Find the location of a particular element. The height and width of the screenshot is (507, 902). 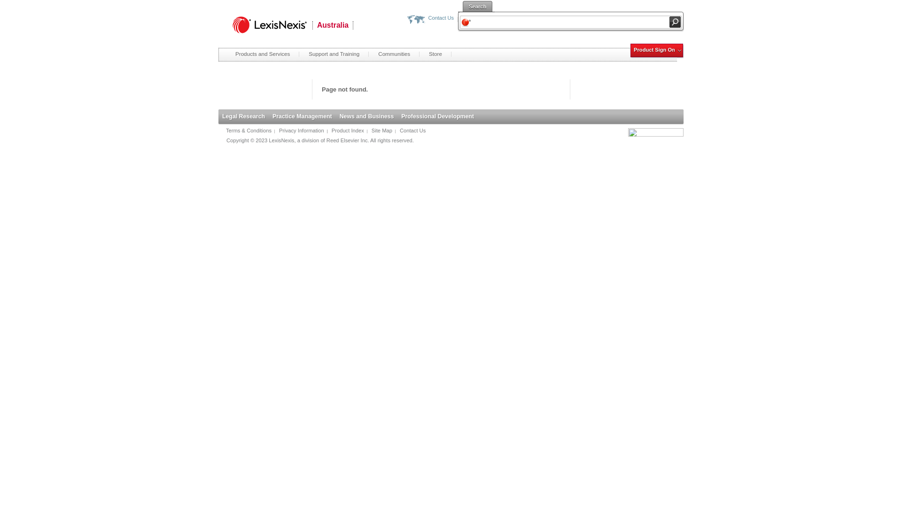

Professional Development is located at coordinates (438, 116).